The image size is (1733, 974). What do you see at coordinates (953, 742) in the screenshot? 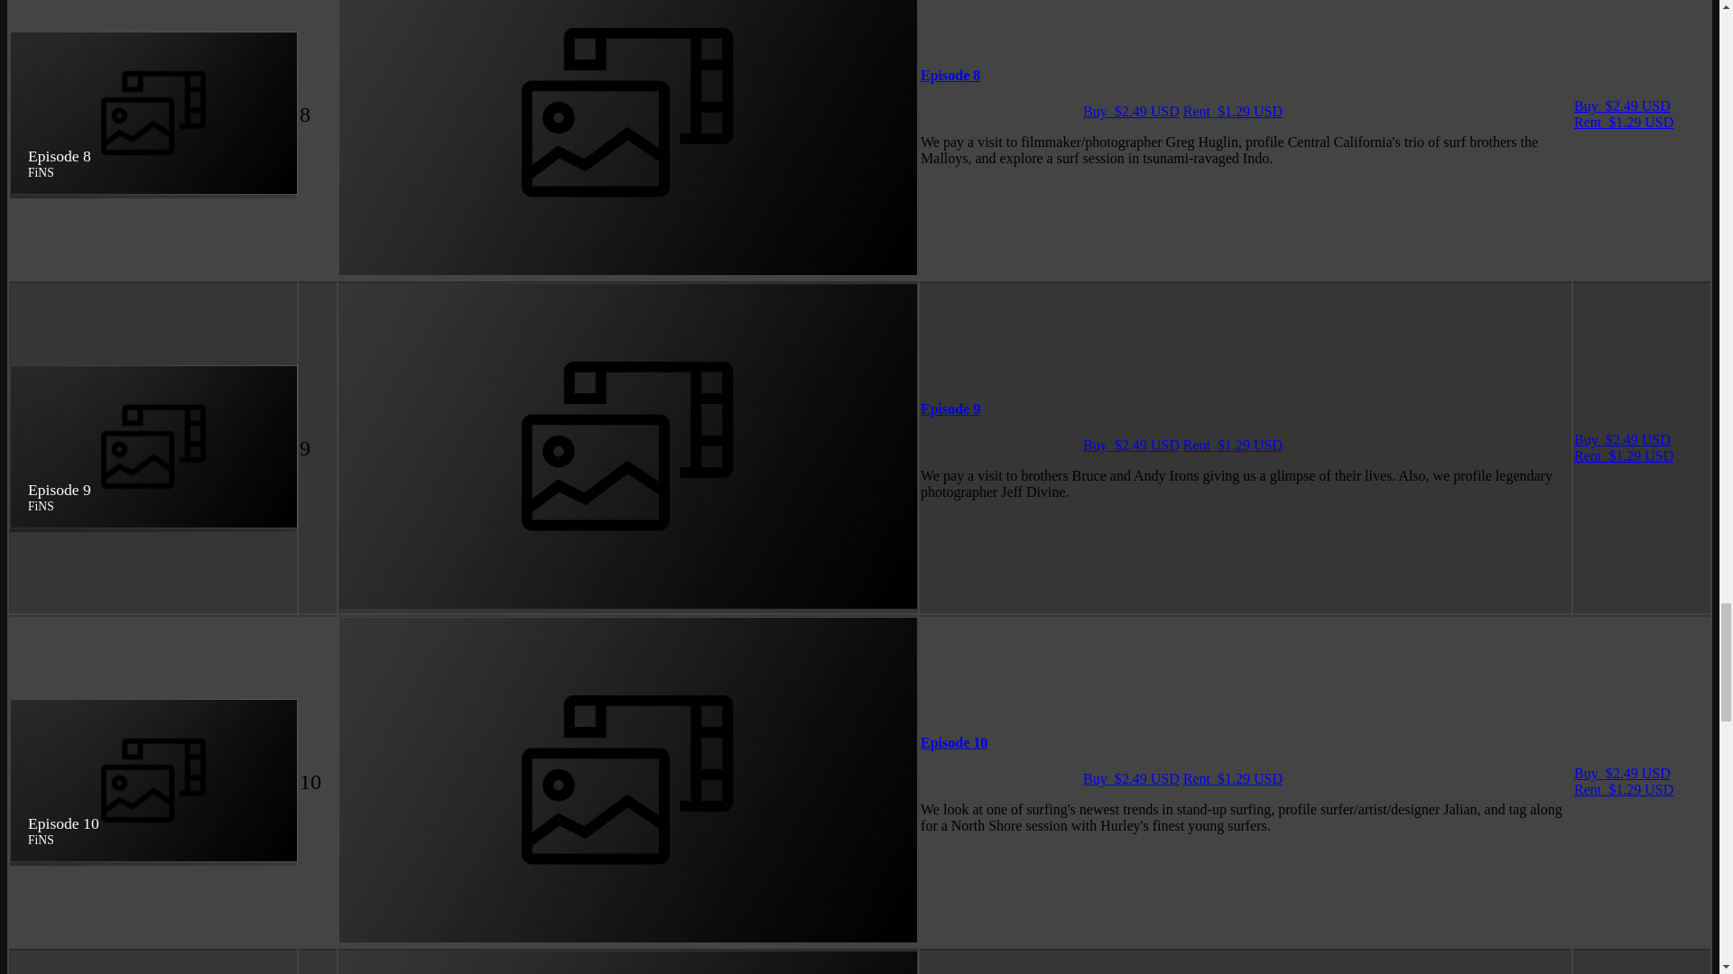
I see `Episode  10` at bounding box center [953, 742].